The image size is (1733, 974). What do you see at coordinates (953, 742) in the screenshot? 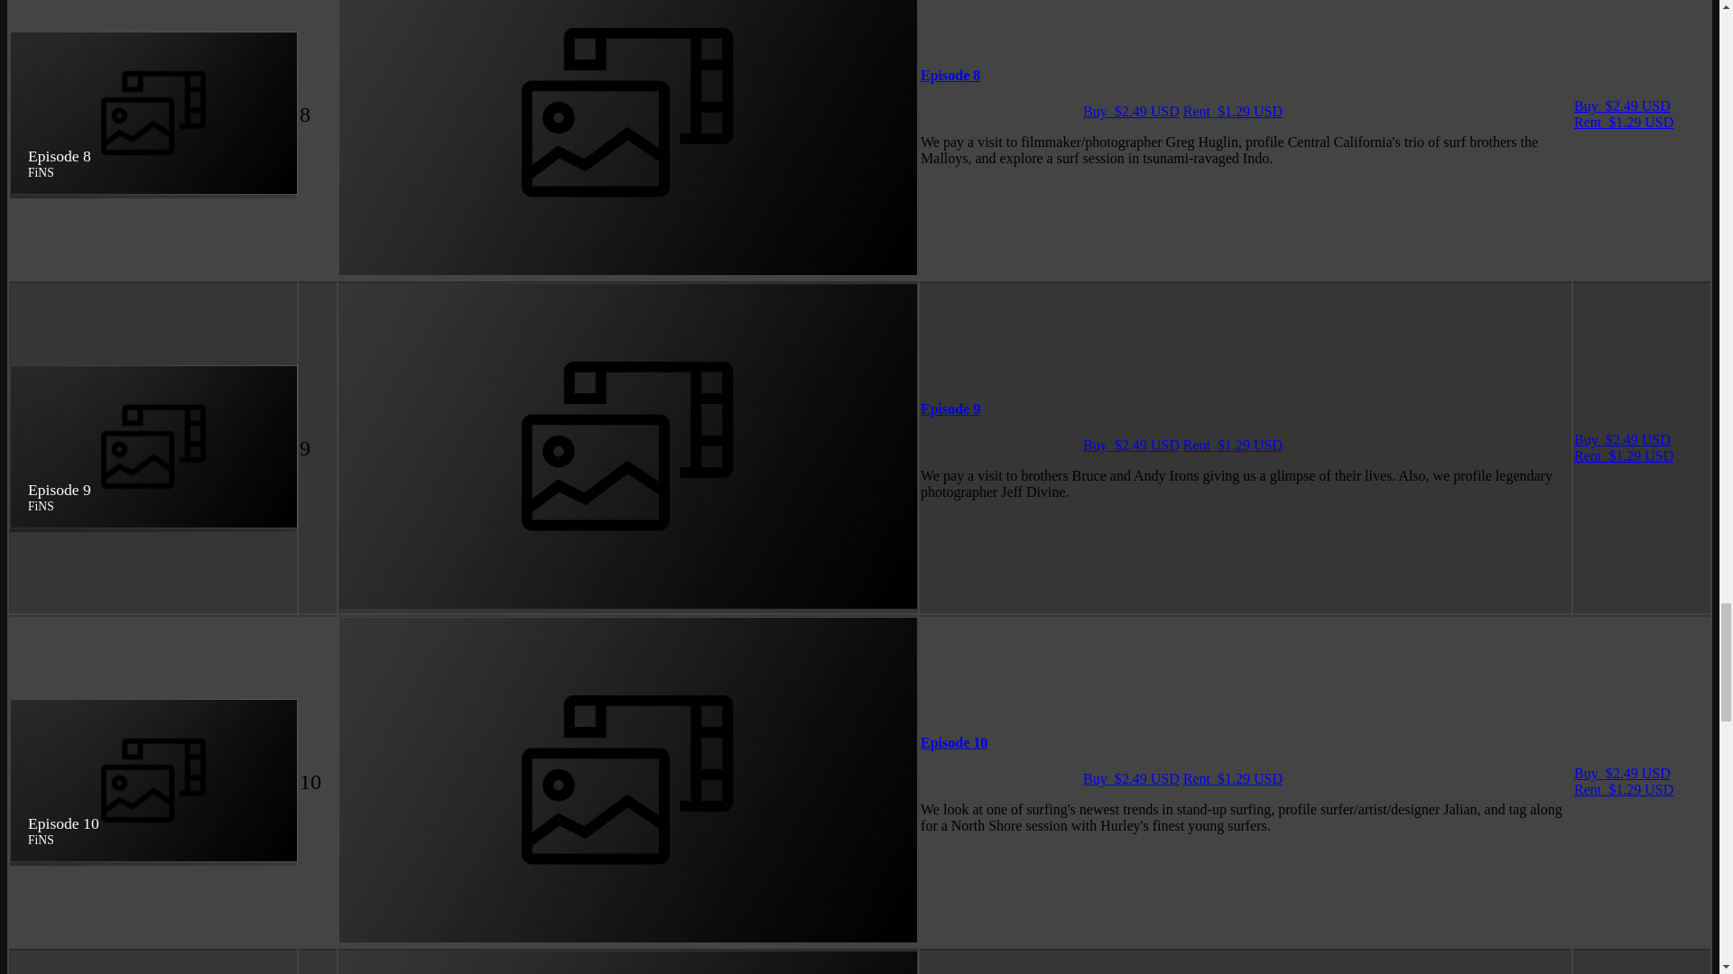
I see `Episode  10` at bounding box center [953, 742].